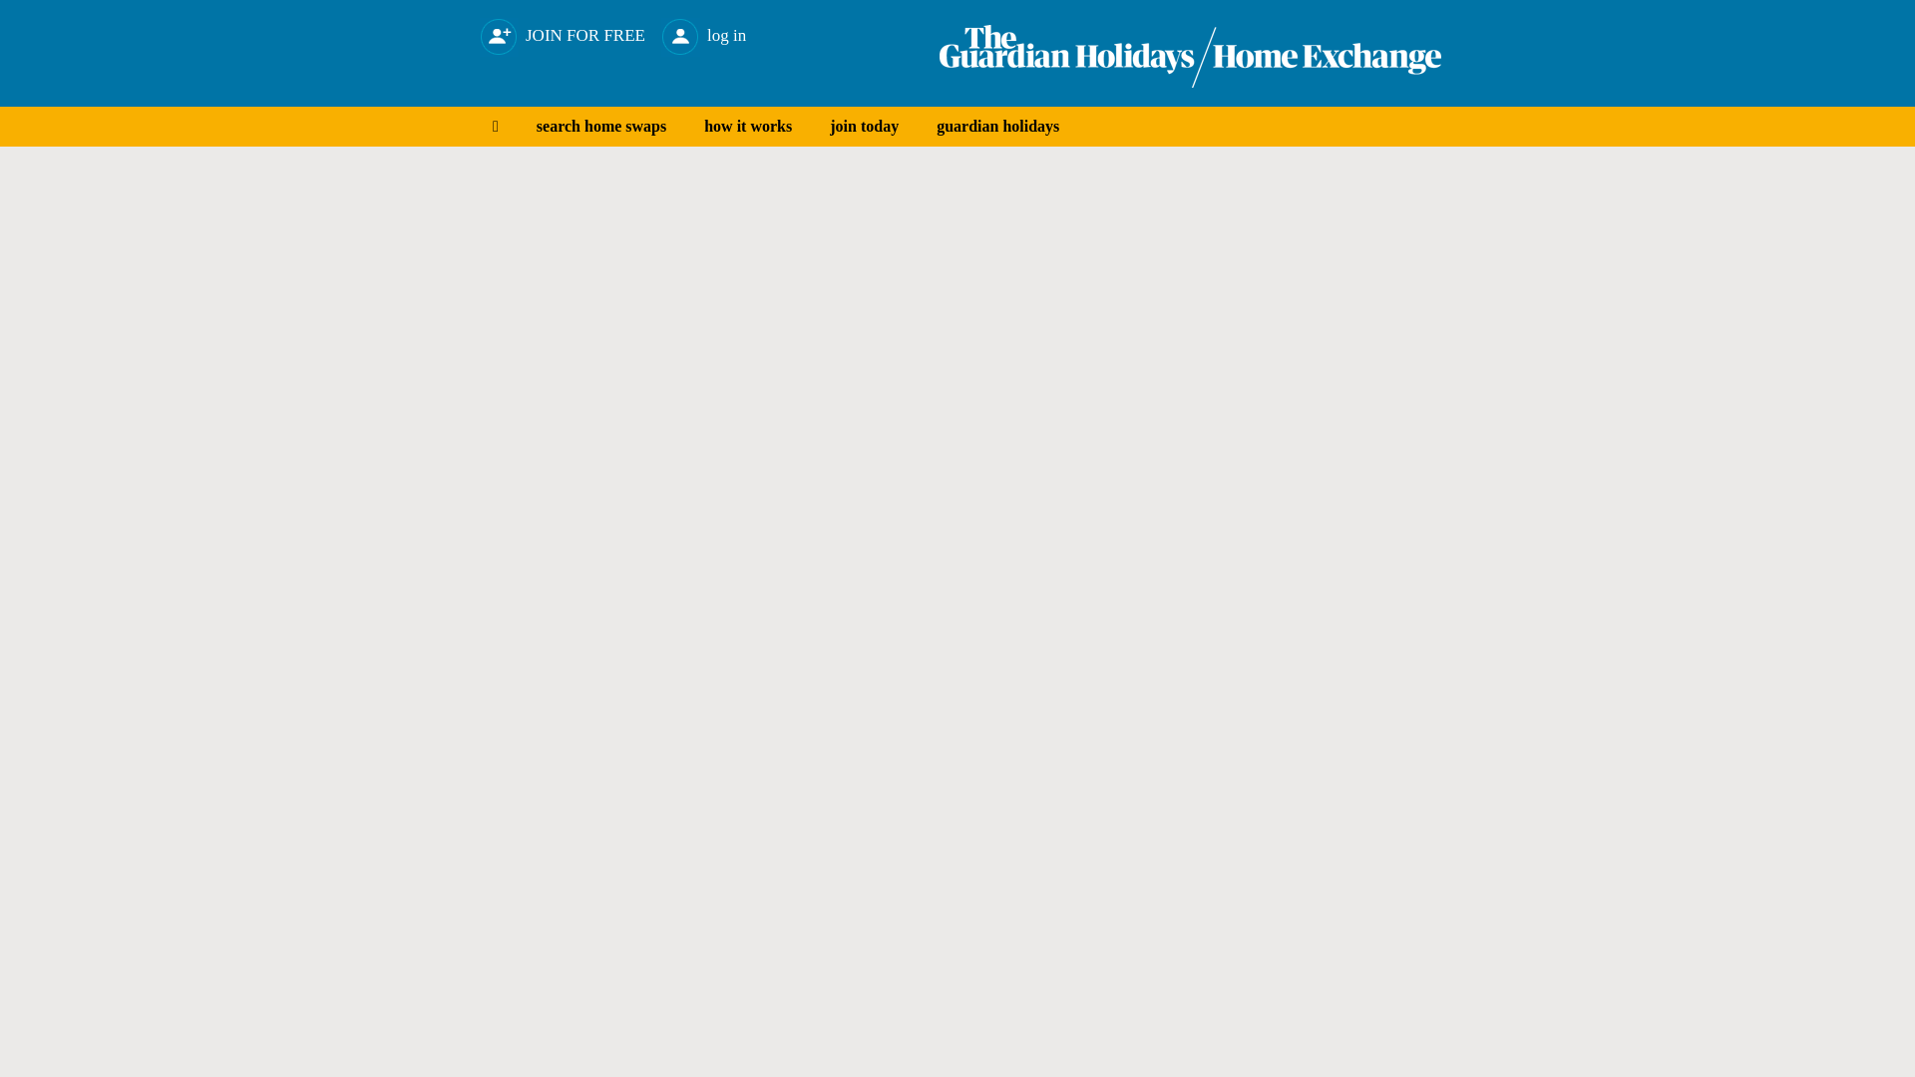  What do you see at coordinates (997, 126) in the screenshot?
I see `guardian holidays` at bounding box center [997, 126].